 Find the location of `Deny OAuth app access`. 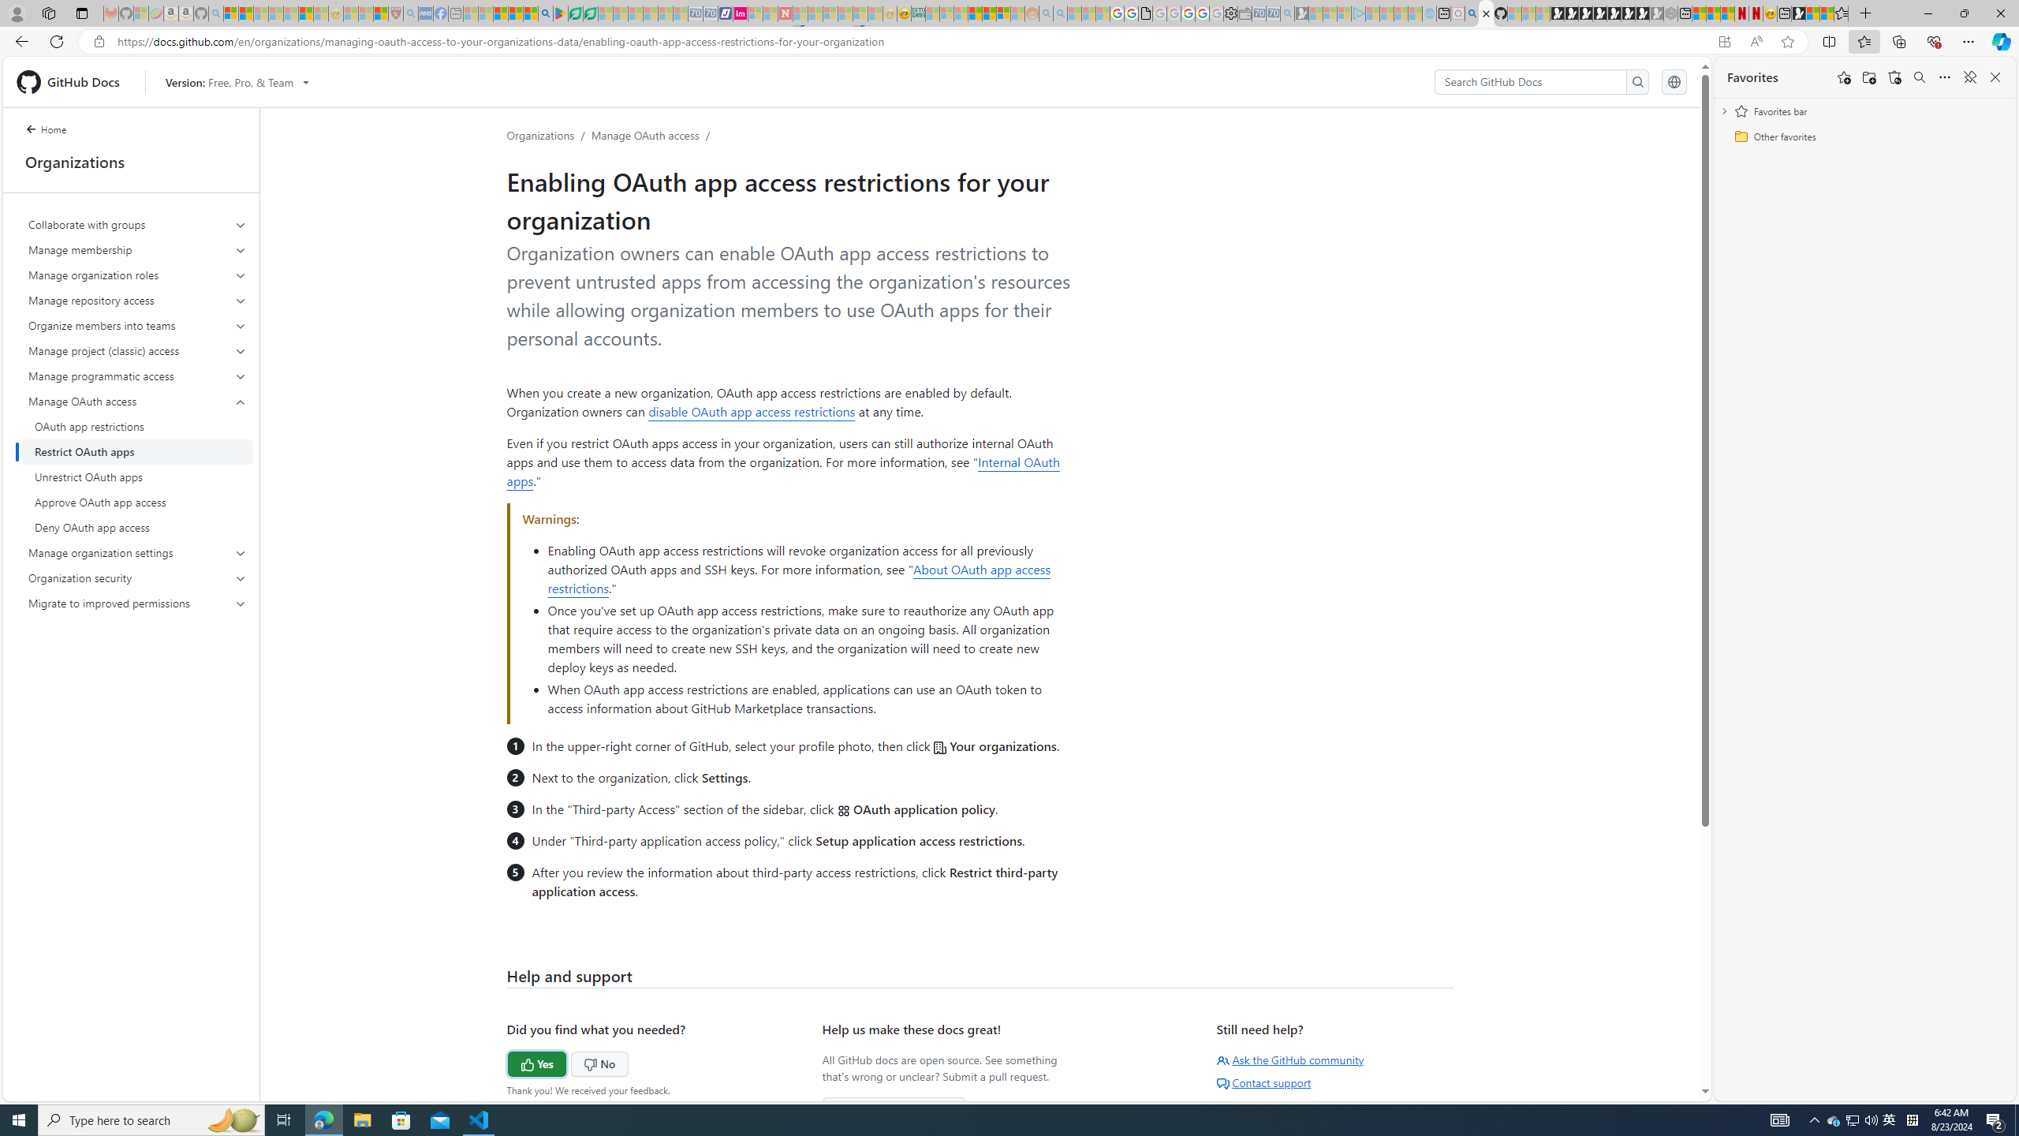

Deny OAuth app access is located at coordinates (137, 527).